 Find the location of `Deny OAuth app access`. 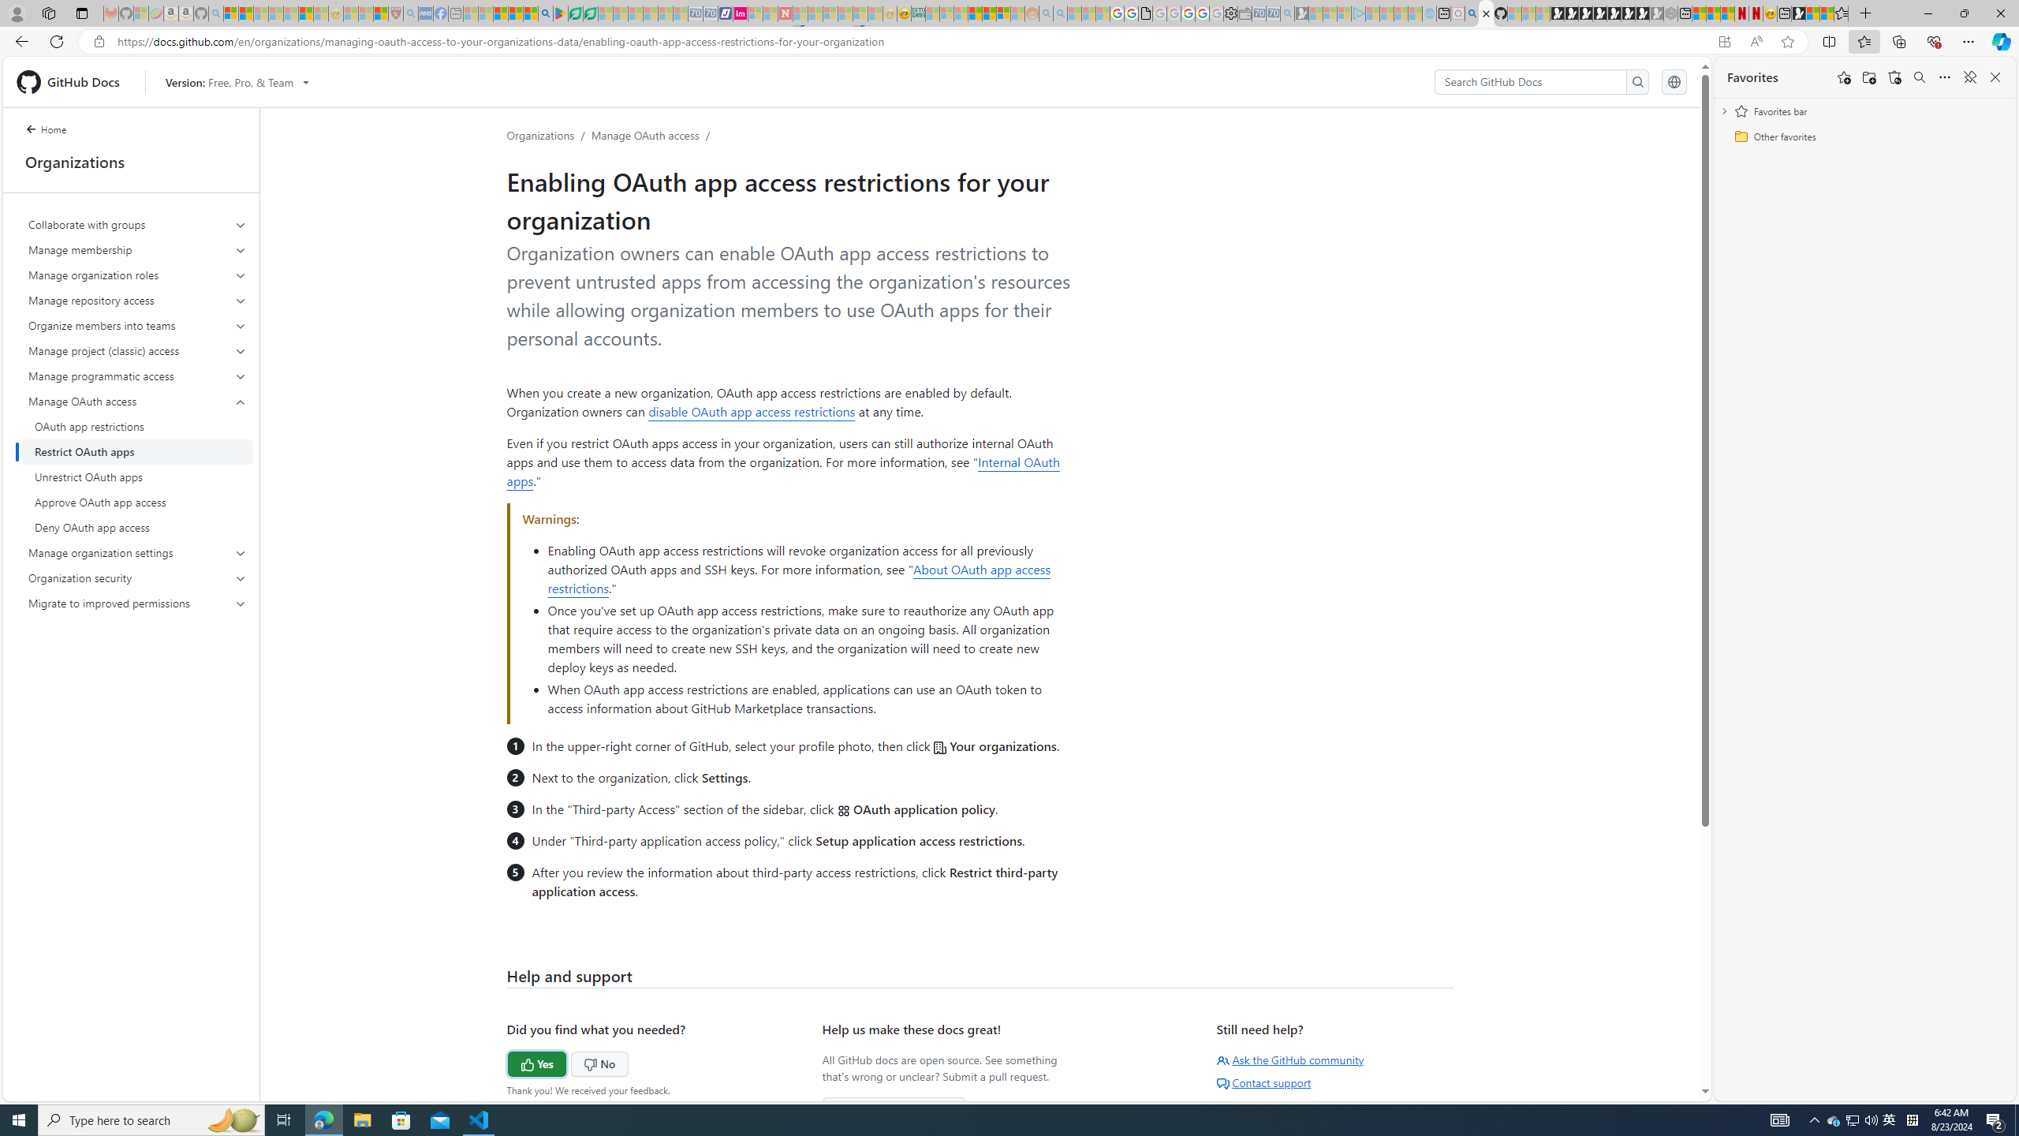

Deny OAuth app access is located at coordinates (137, 527).